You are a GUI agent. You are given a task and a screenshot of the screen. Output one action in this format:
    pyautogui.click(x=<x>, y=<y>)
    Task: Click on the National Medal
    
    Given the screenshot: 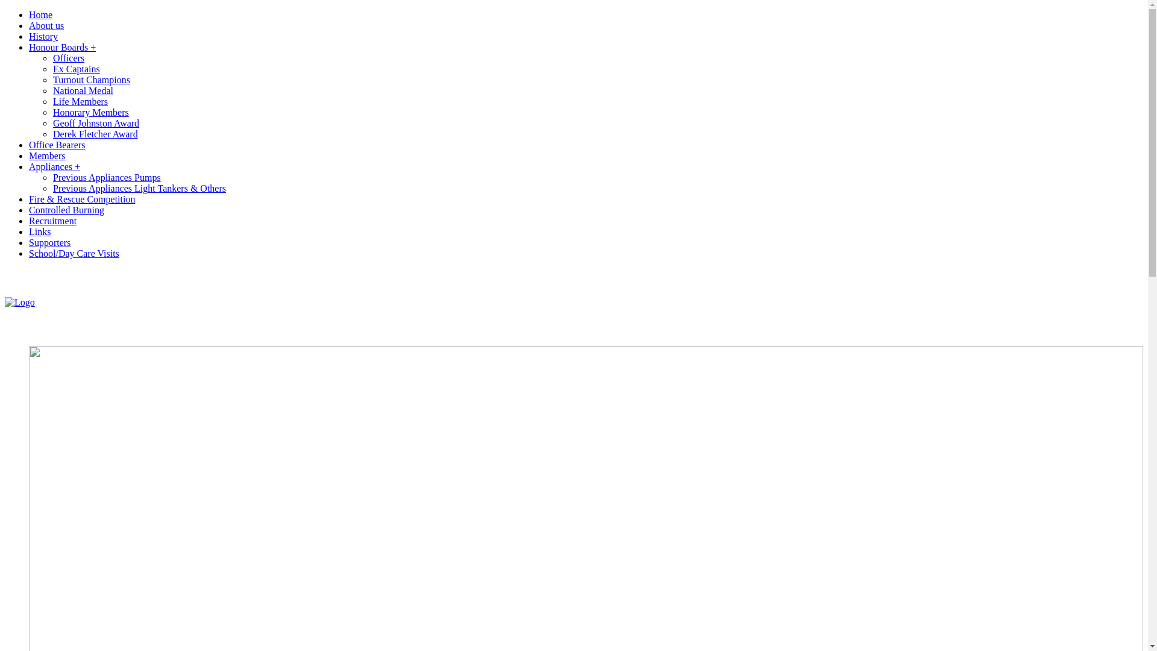 What is the action you would take?
    pyautogui.click(x=83, y=90)
    